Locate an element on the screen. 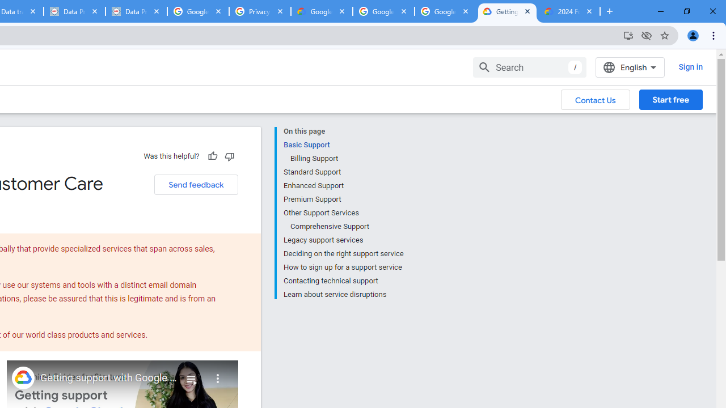 The height and width of the screenshot is (408, 726). Start free is located at coordinates (670, 99).